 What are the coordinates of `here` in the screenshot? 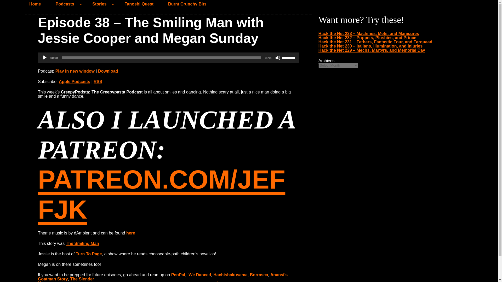 It's located at (131, 233).